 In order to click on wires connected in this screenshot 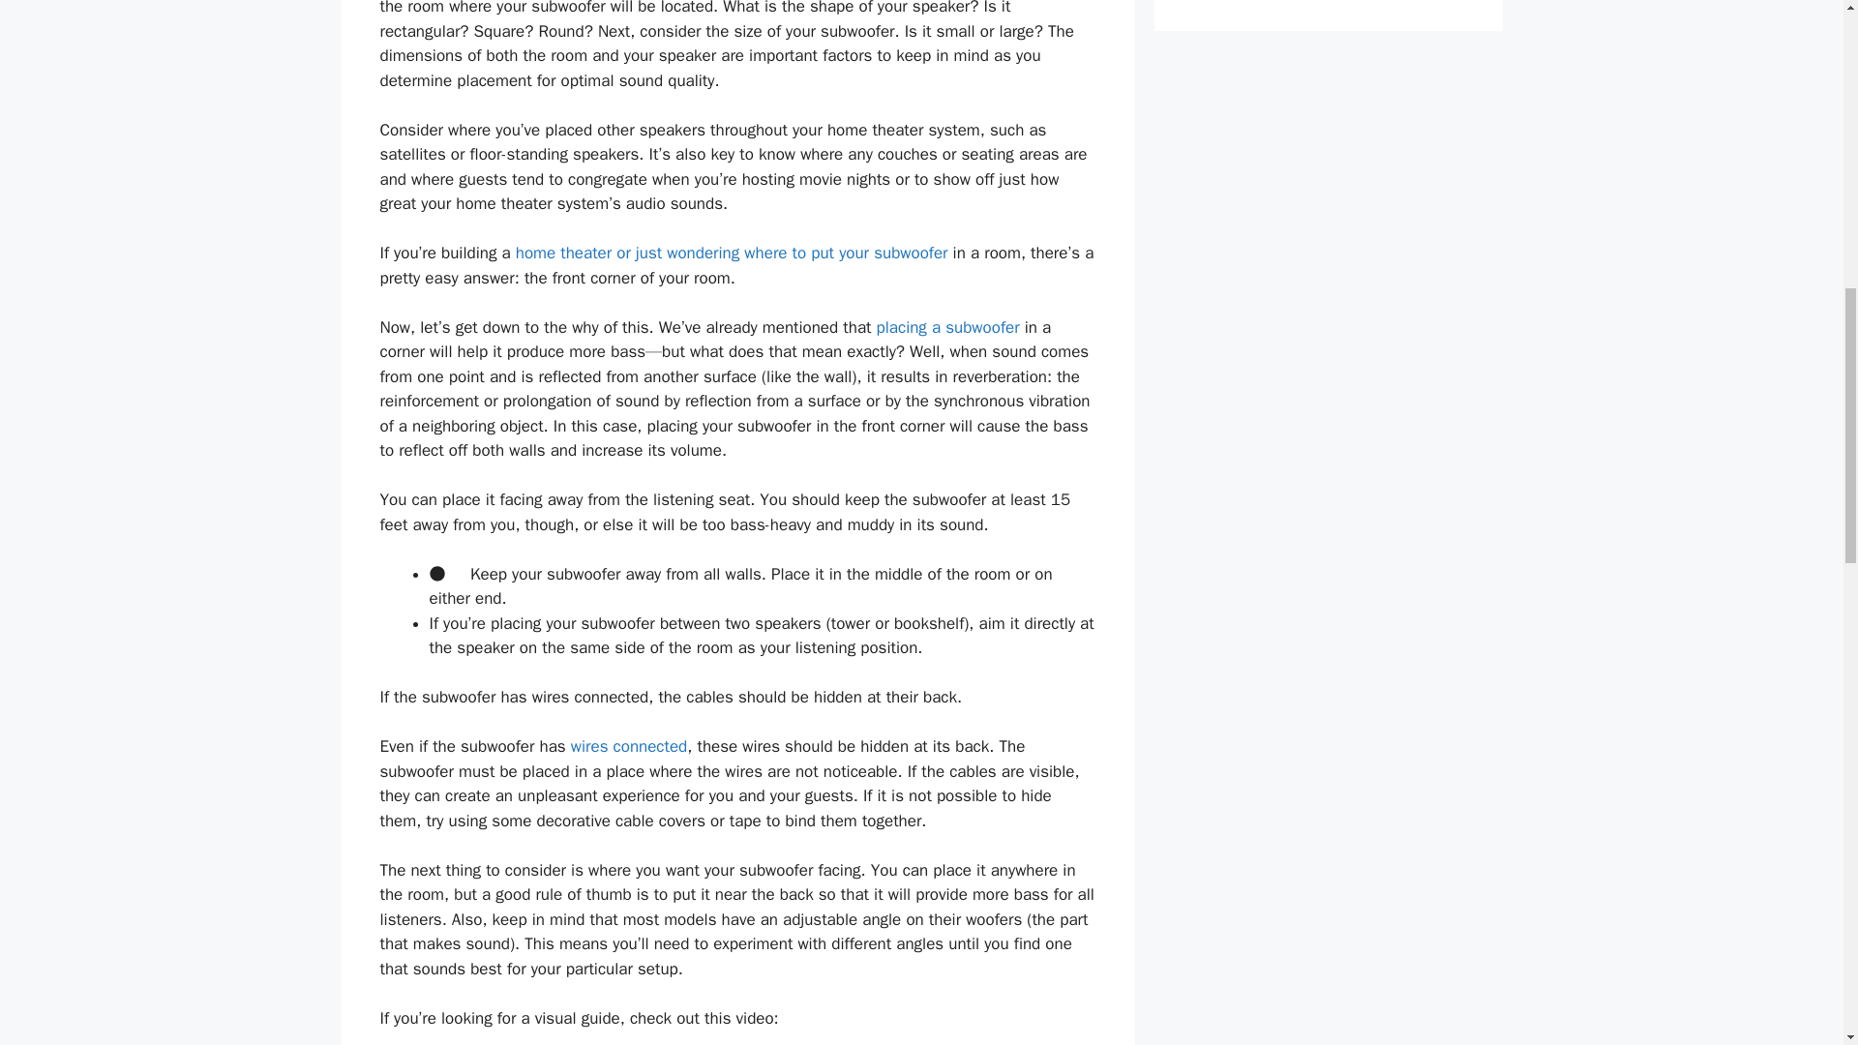, I will do `click(629, 746)`.